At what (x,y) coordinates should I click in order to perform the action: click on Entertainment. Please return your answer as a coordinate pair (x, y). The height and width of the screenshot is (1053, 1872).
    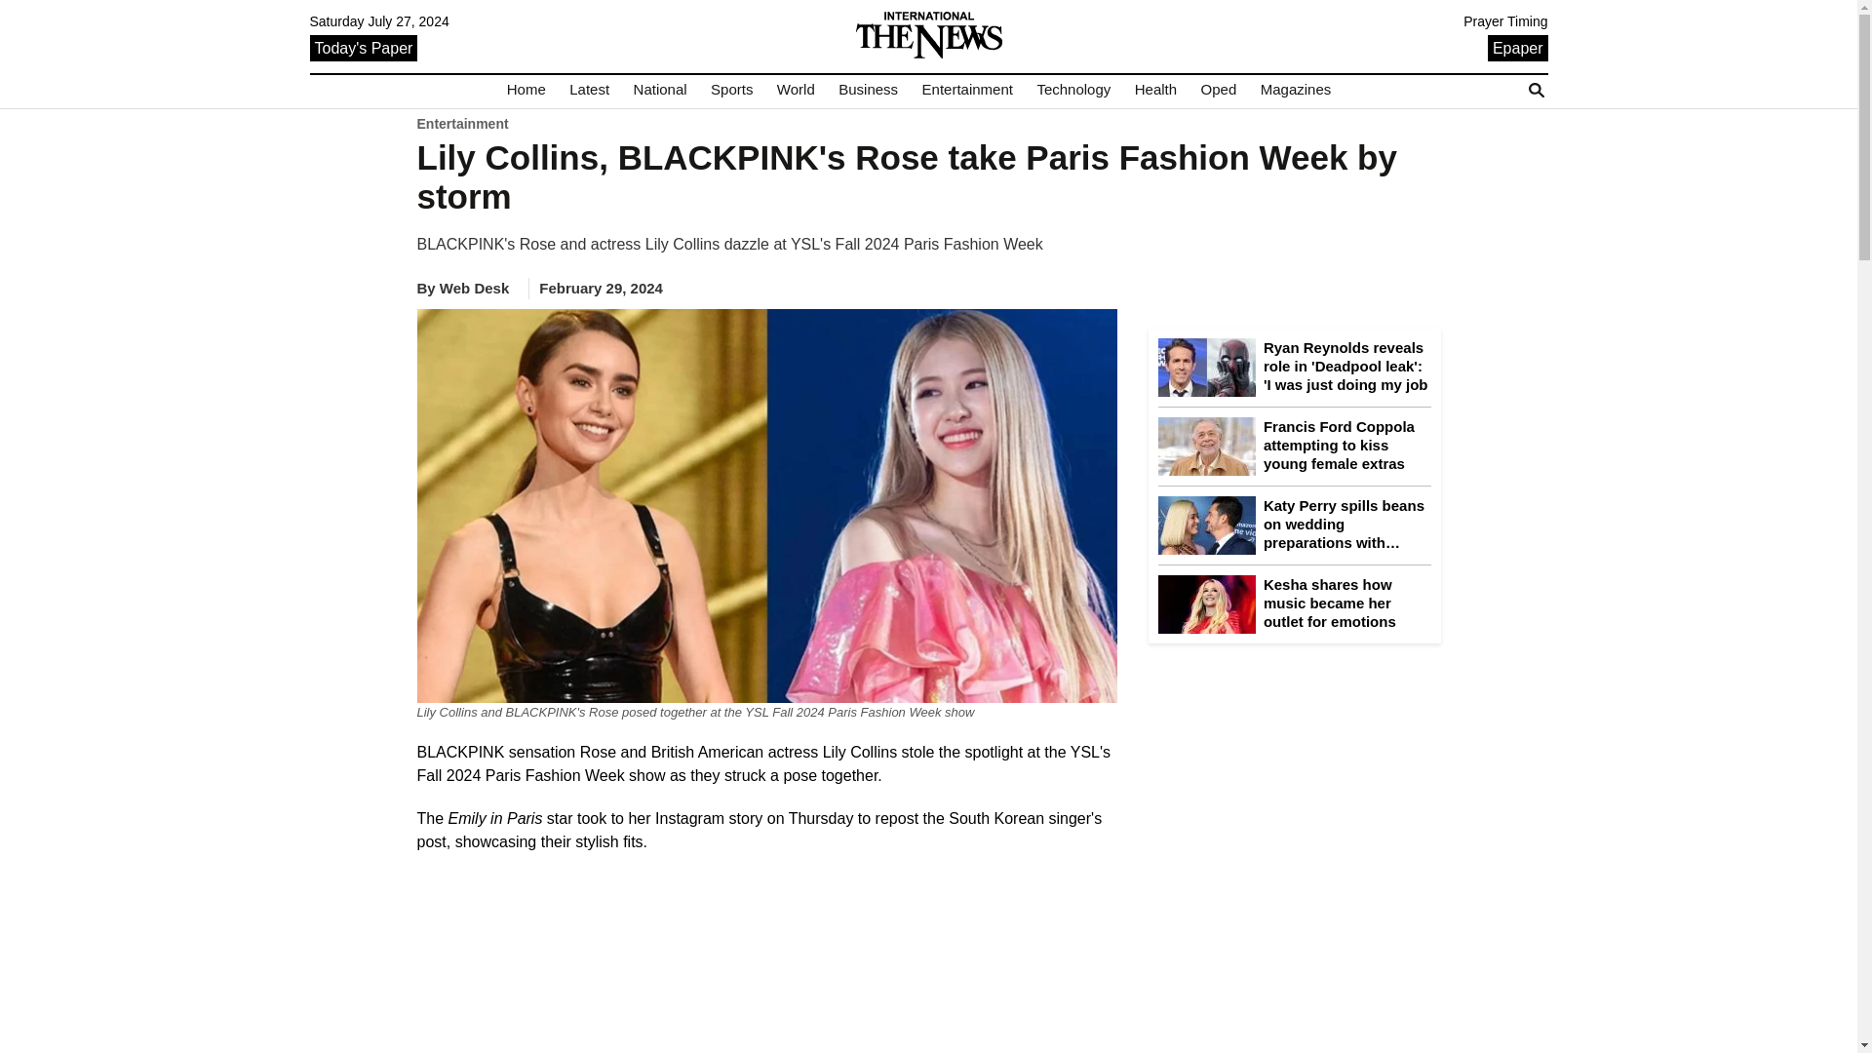
    Looking at the image, I should click on (967, 90).